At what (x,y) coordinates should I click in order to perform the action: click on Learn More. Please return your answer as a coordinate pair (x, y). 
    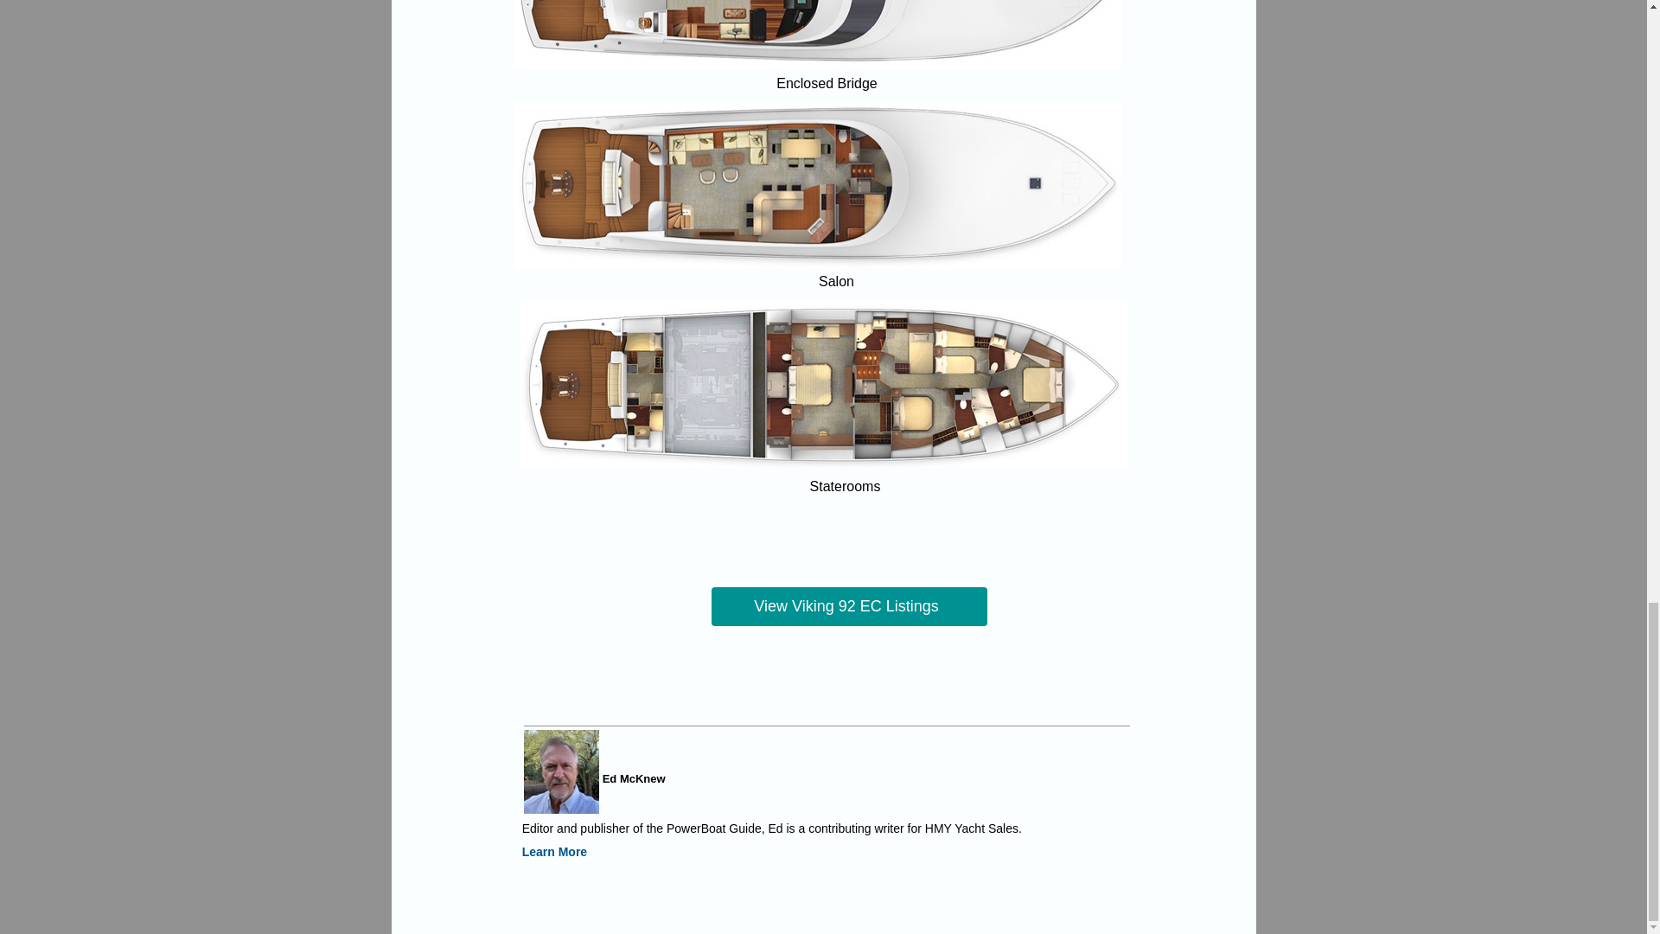
    Looking at the image, I should click on (555, 851).